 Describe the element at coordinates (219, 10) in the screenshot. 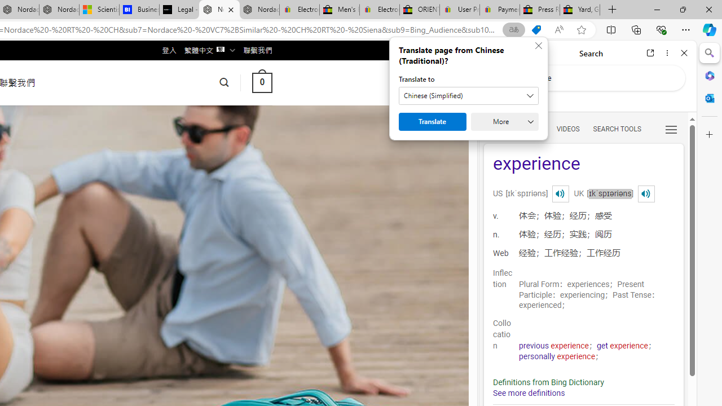

I see `Nordace - Summer Adventures 2024` at that location.